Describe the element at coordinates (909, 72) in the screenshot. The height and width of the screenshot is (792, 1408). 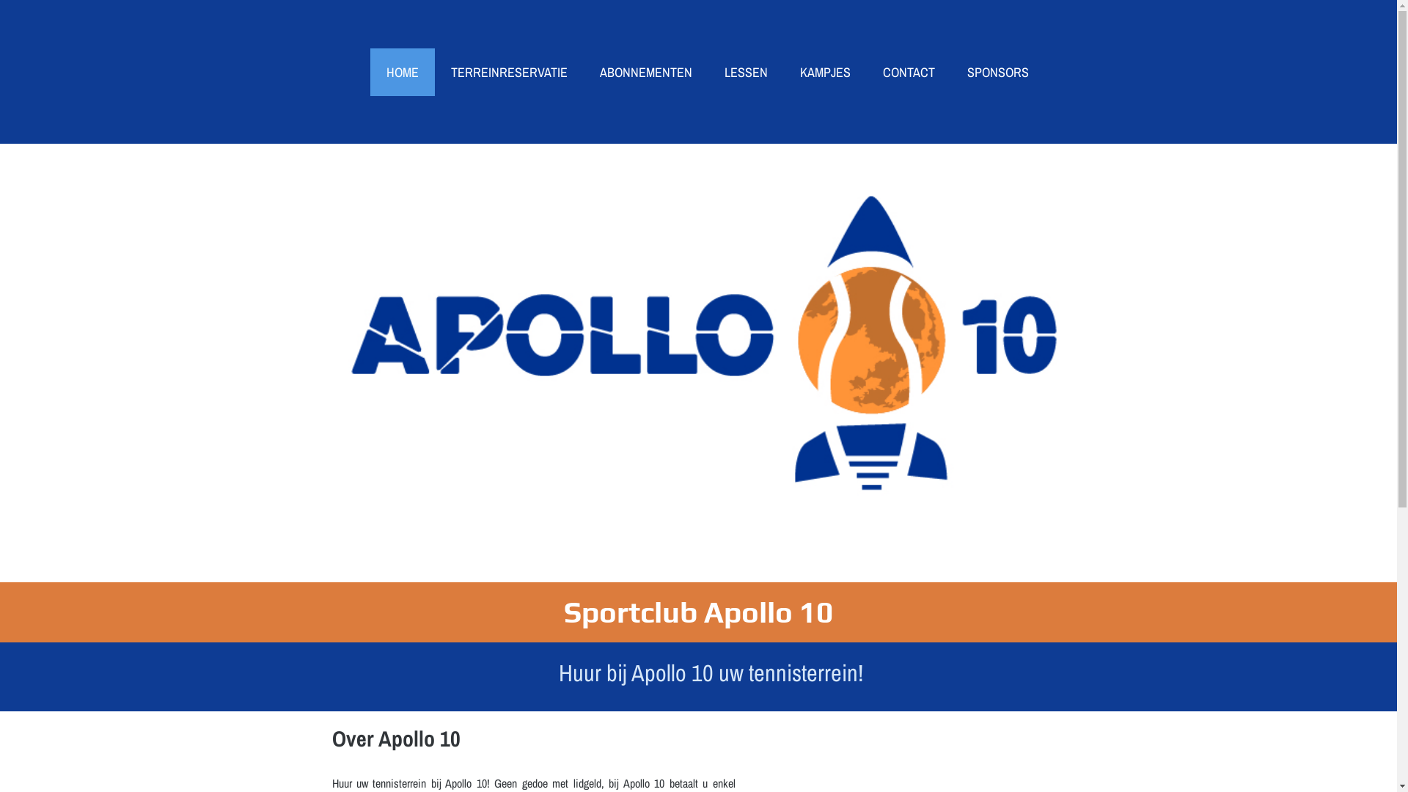
I see `CONTACT` at that location.